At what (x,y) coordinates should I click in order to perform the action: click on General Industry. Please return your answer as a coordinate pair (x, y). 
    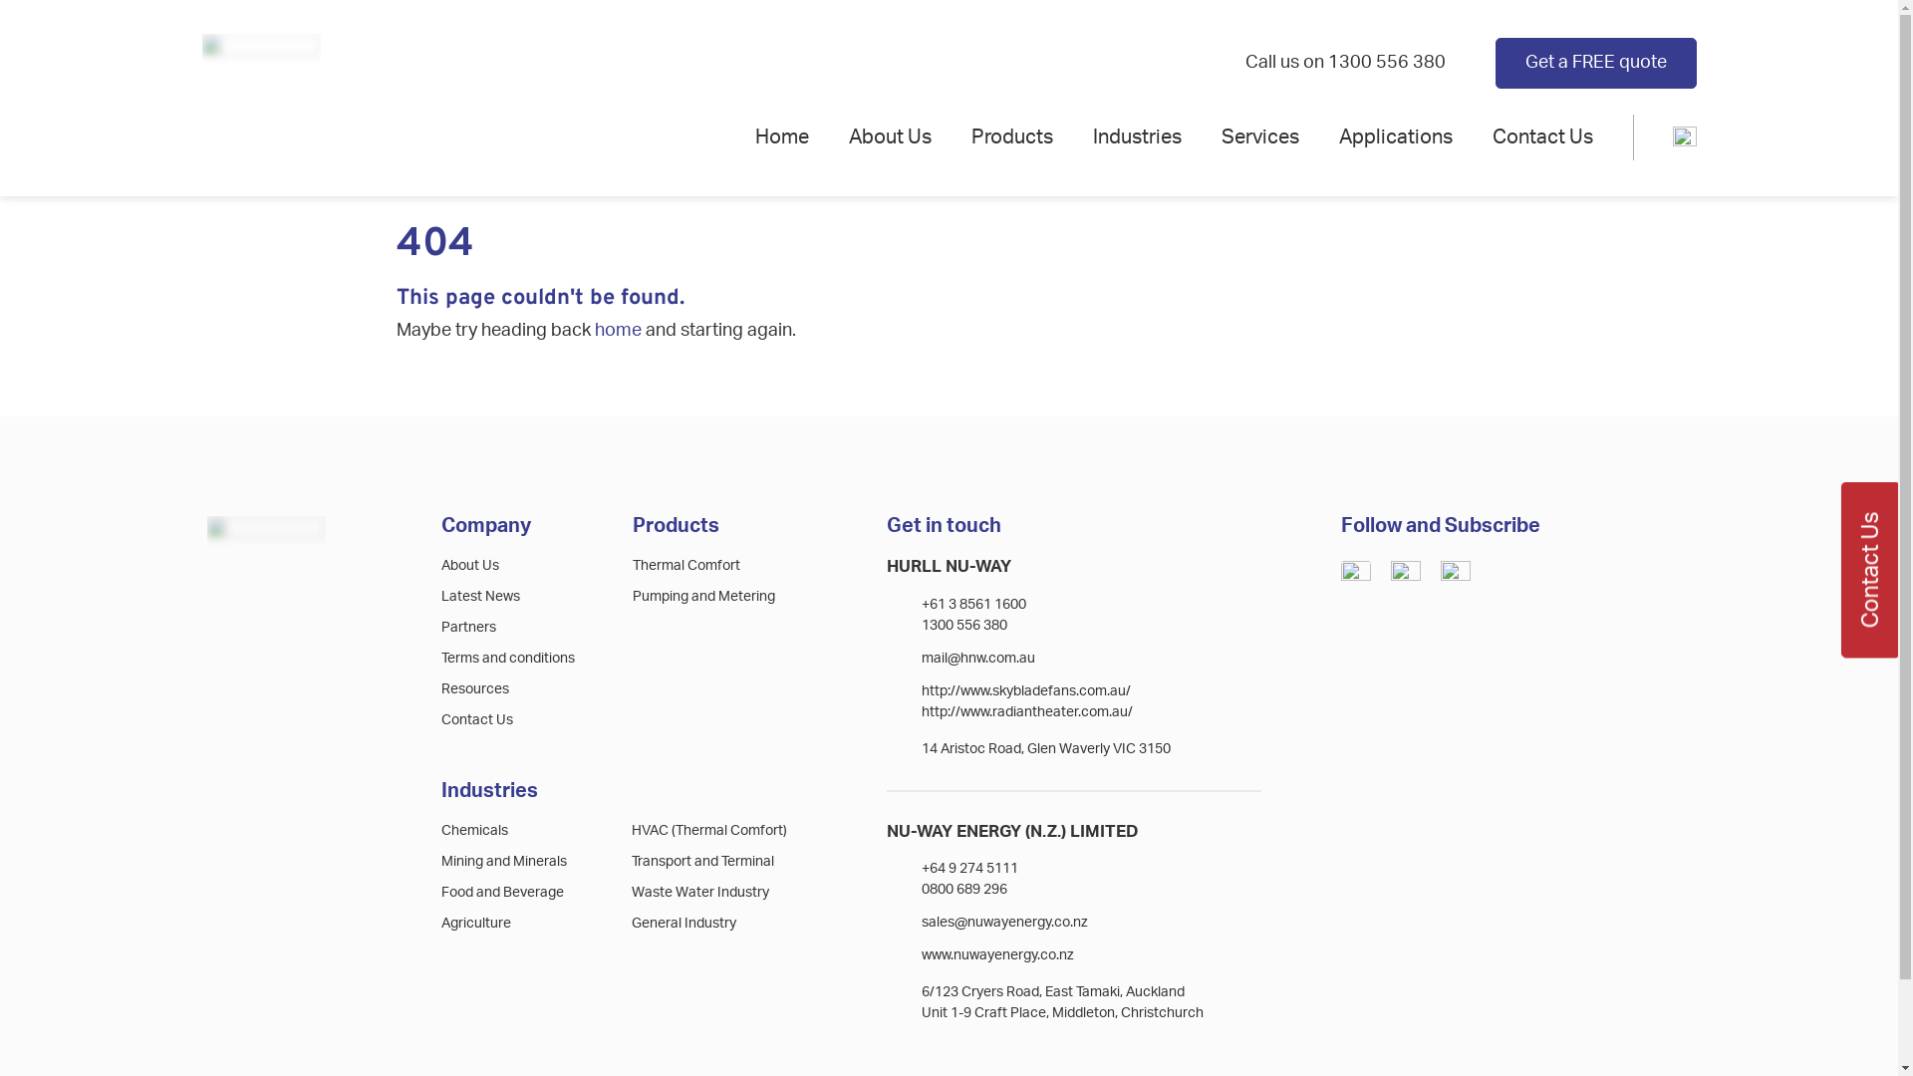
    Looking at the image, I should click on (683, 924).